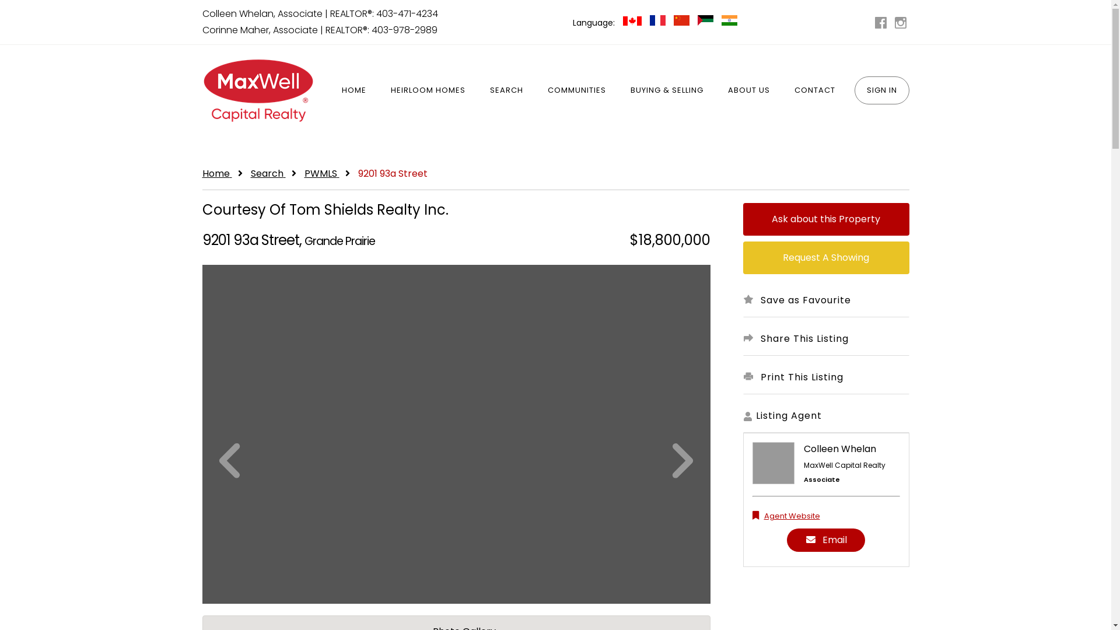 This screenshot has width=1120, height=630. What do you see at coordinates (659, 22) in the screenshot?
I see `French` at bounding box center [659, 22].